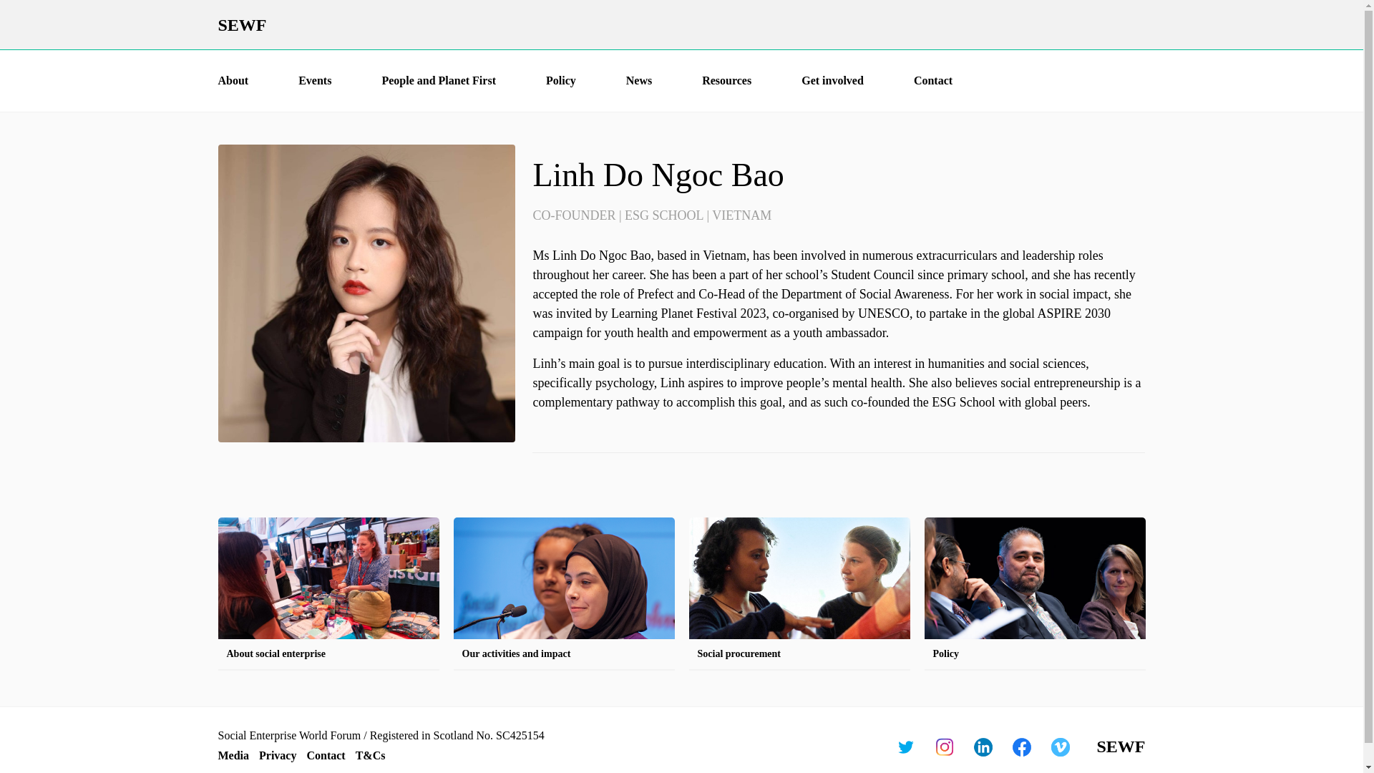  What do you see at coordinates (564, 594) in the screenshot?
I see `Our activities and impact` at bounding box center [564, 594].